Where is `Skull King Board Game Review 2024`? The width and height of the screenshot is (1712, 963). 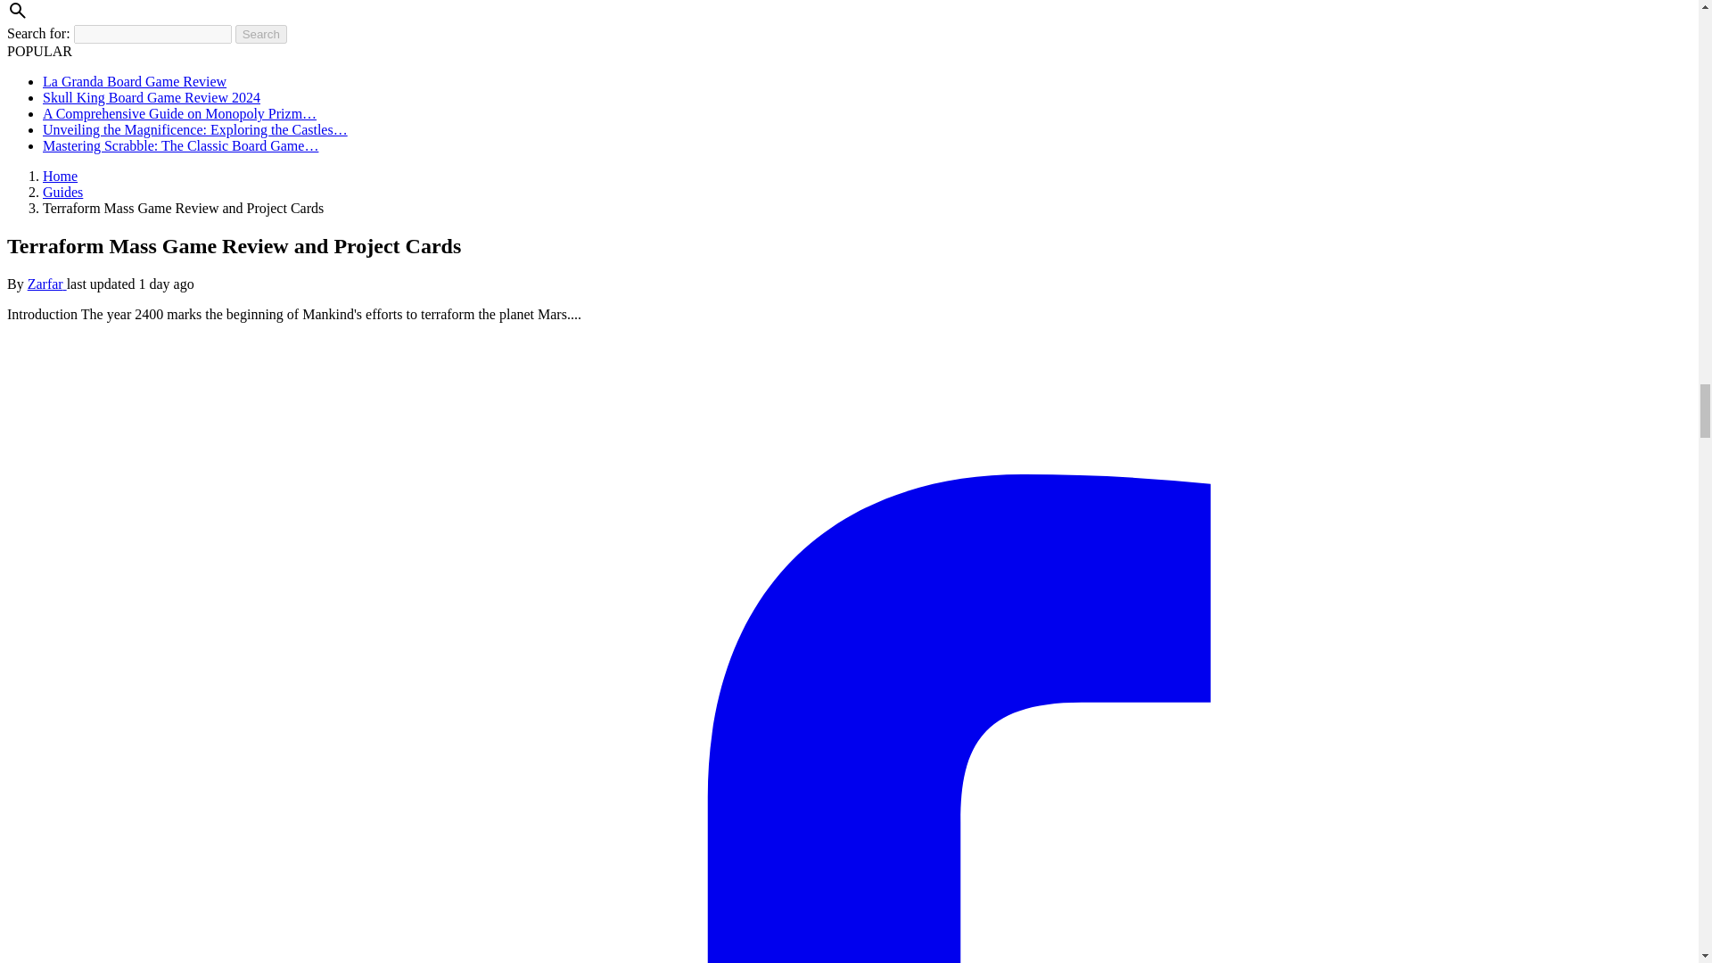 Skull King Board Game Review 2024 is located at coordinates (152, 97).